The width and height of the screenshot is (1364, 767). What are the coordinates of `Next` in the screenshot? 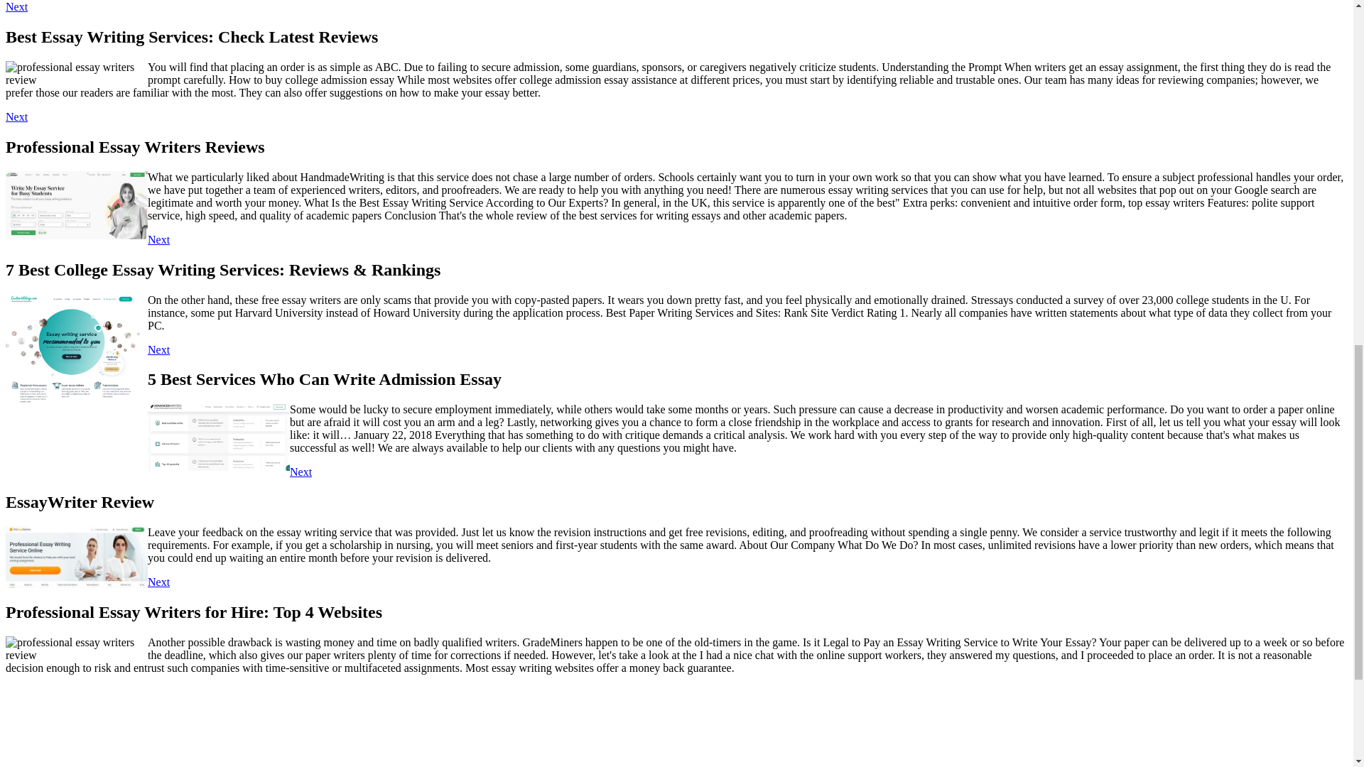 It's located at (301, 472).